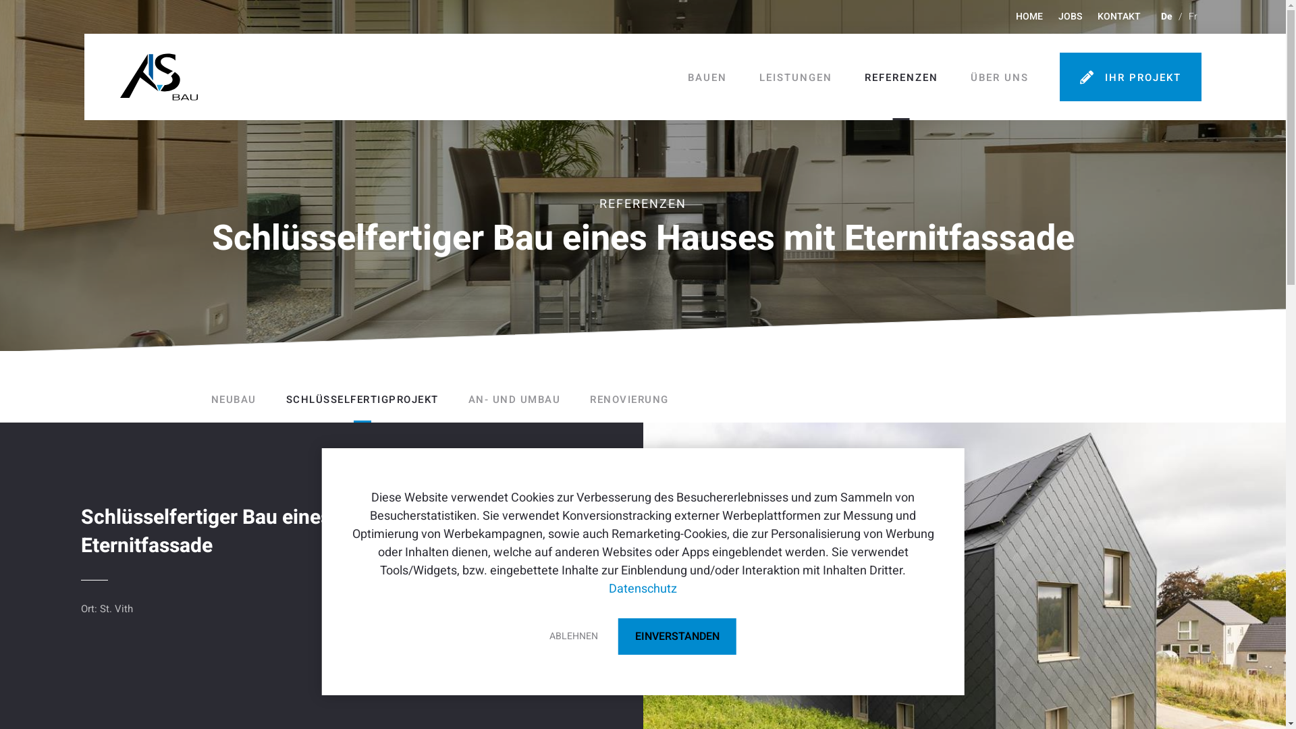 The width and height of the screenshot is (1296, 729). I want to click on Datenschutz, so click(643, 589).